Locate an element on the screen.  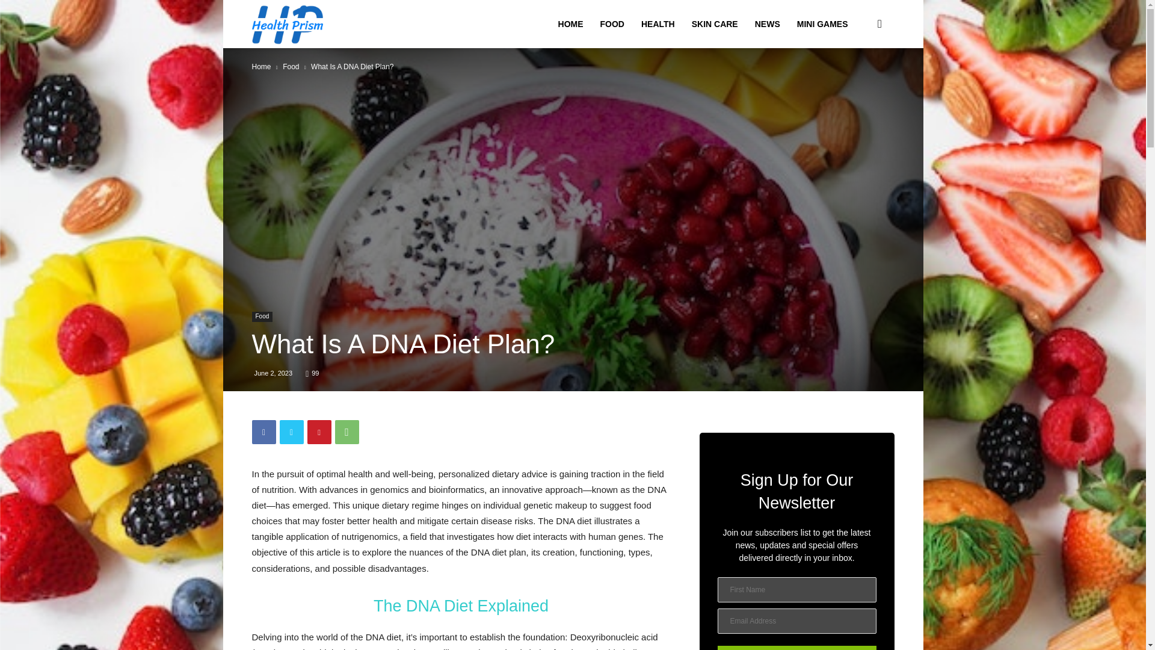
MINI GAMES is located at coordinates (823, 24).